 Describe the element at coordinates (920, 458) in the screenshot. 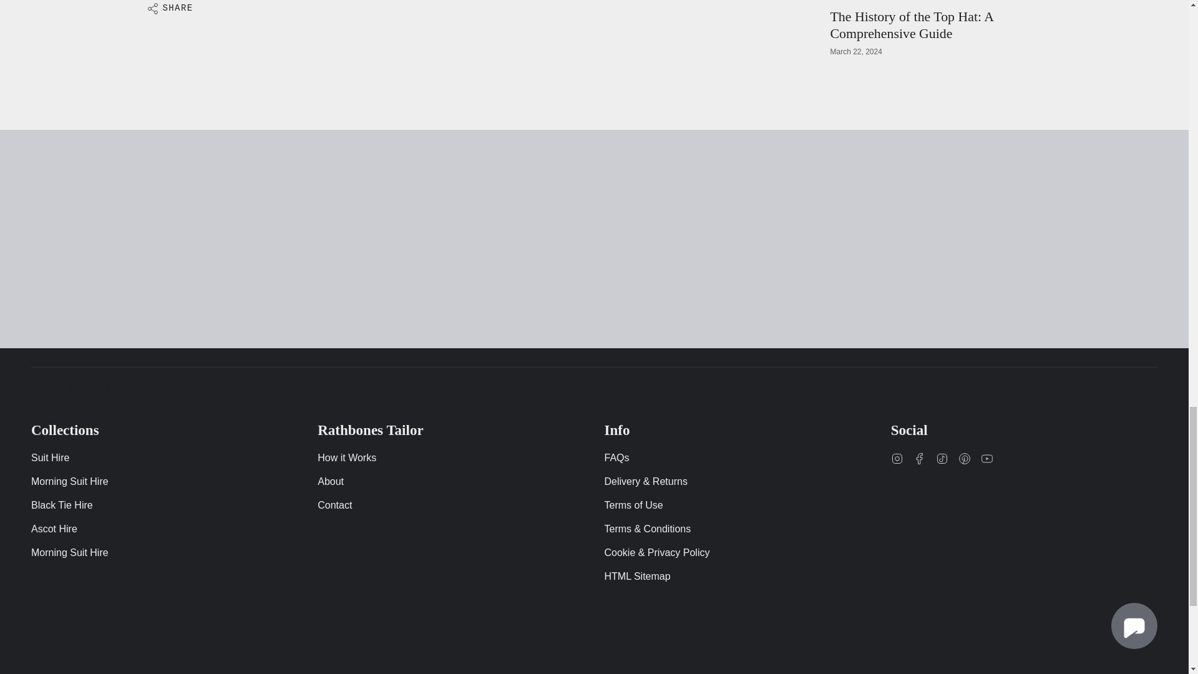

I see `Rathbones Tailor on Facebook` at that location.